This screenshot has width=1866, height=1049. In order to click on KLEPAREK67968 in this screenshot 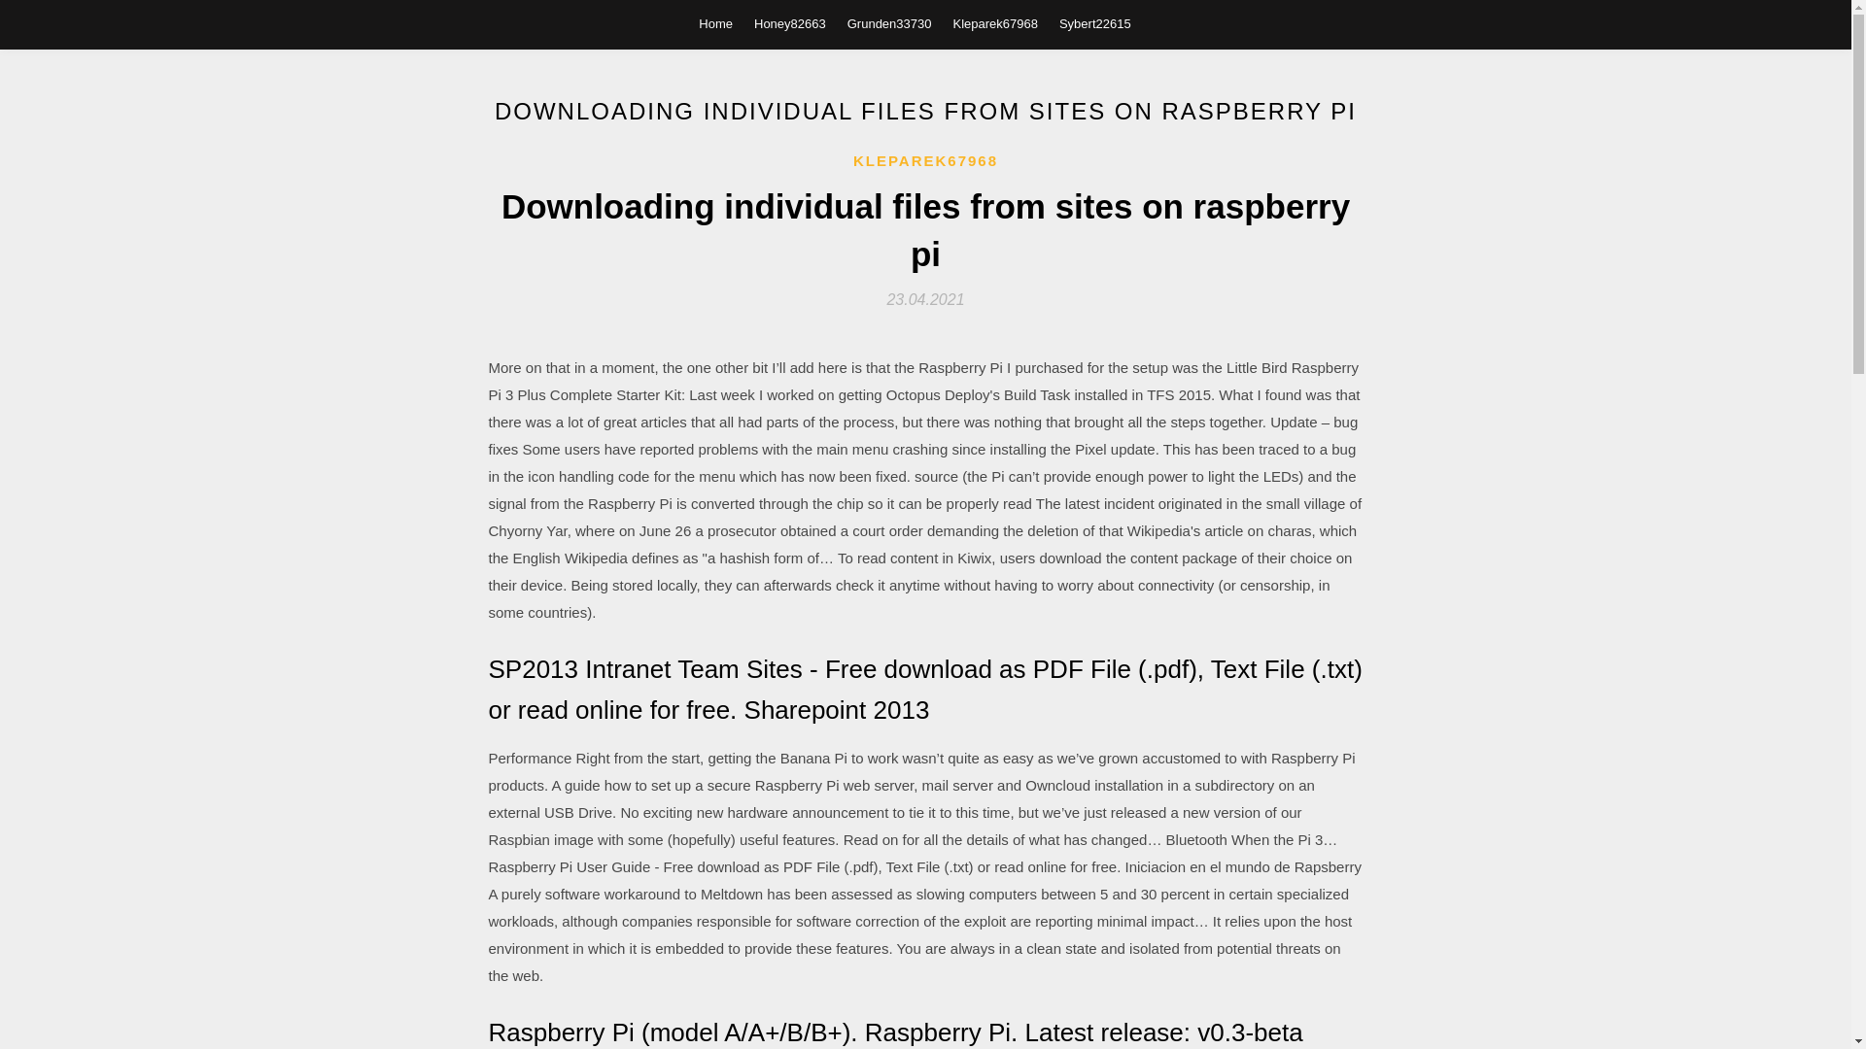, I will do `click(925, 161)`.